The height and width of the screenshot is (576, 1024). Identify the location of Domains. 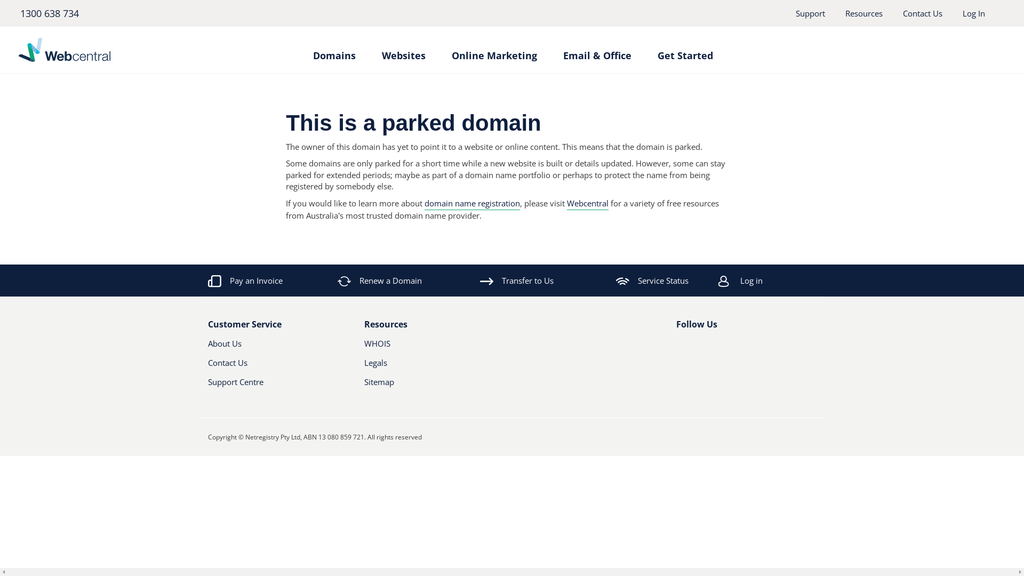
(334, 50).